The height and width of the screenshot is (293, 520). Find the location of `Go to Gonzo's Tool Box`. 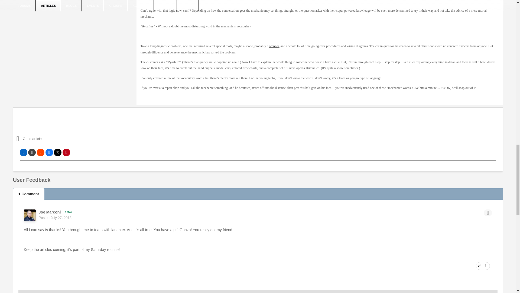

Go to Gonzo's Tool Box is located at coordinates (64, 139).